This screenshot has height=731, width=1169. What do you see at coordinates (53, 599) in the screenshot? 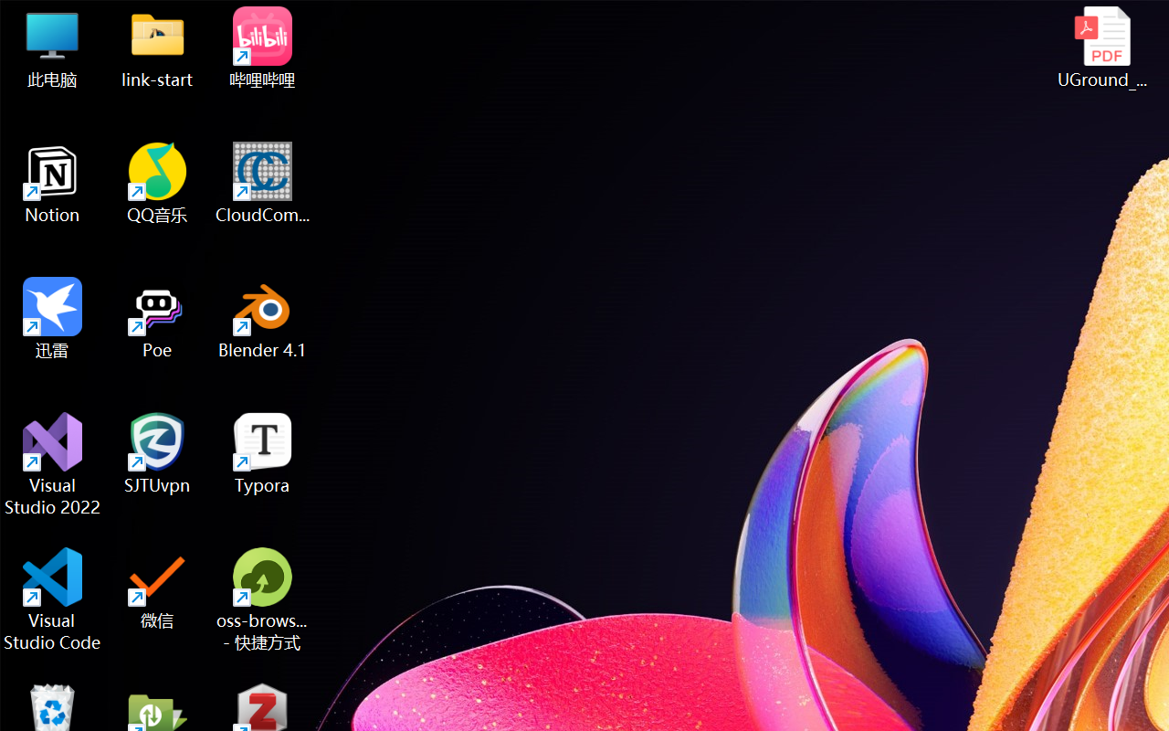
I see `Visual Studio Code` at bounding box center [53, 599].